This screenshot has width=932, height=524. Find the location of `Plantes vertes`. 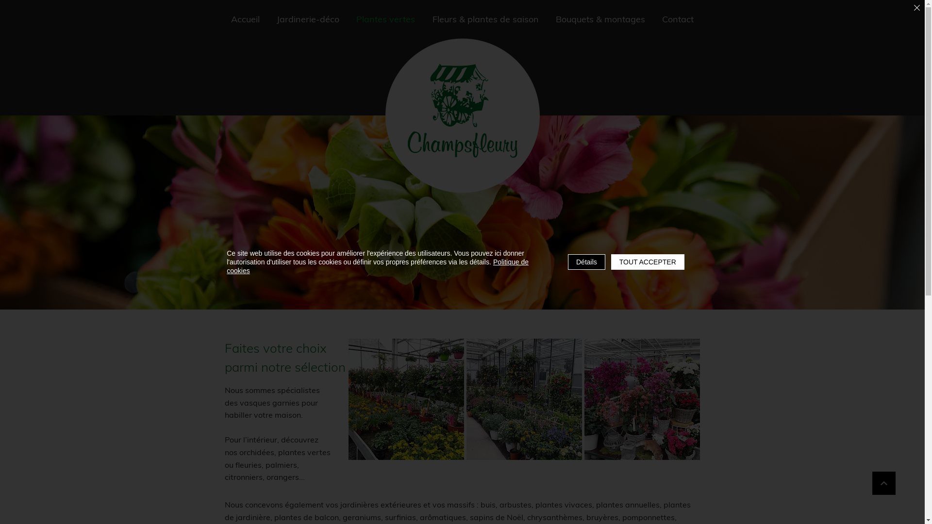

Plantes vertes is located at coordinates (386, 19).